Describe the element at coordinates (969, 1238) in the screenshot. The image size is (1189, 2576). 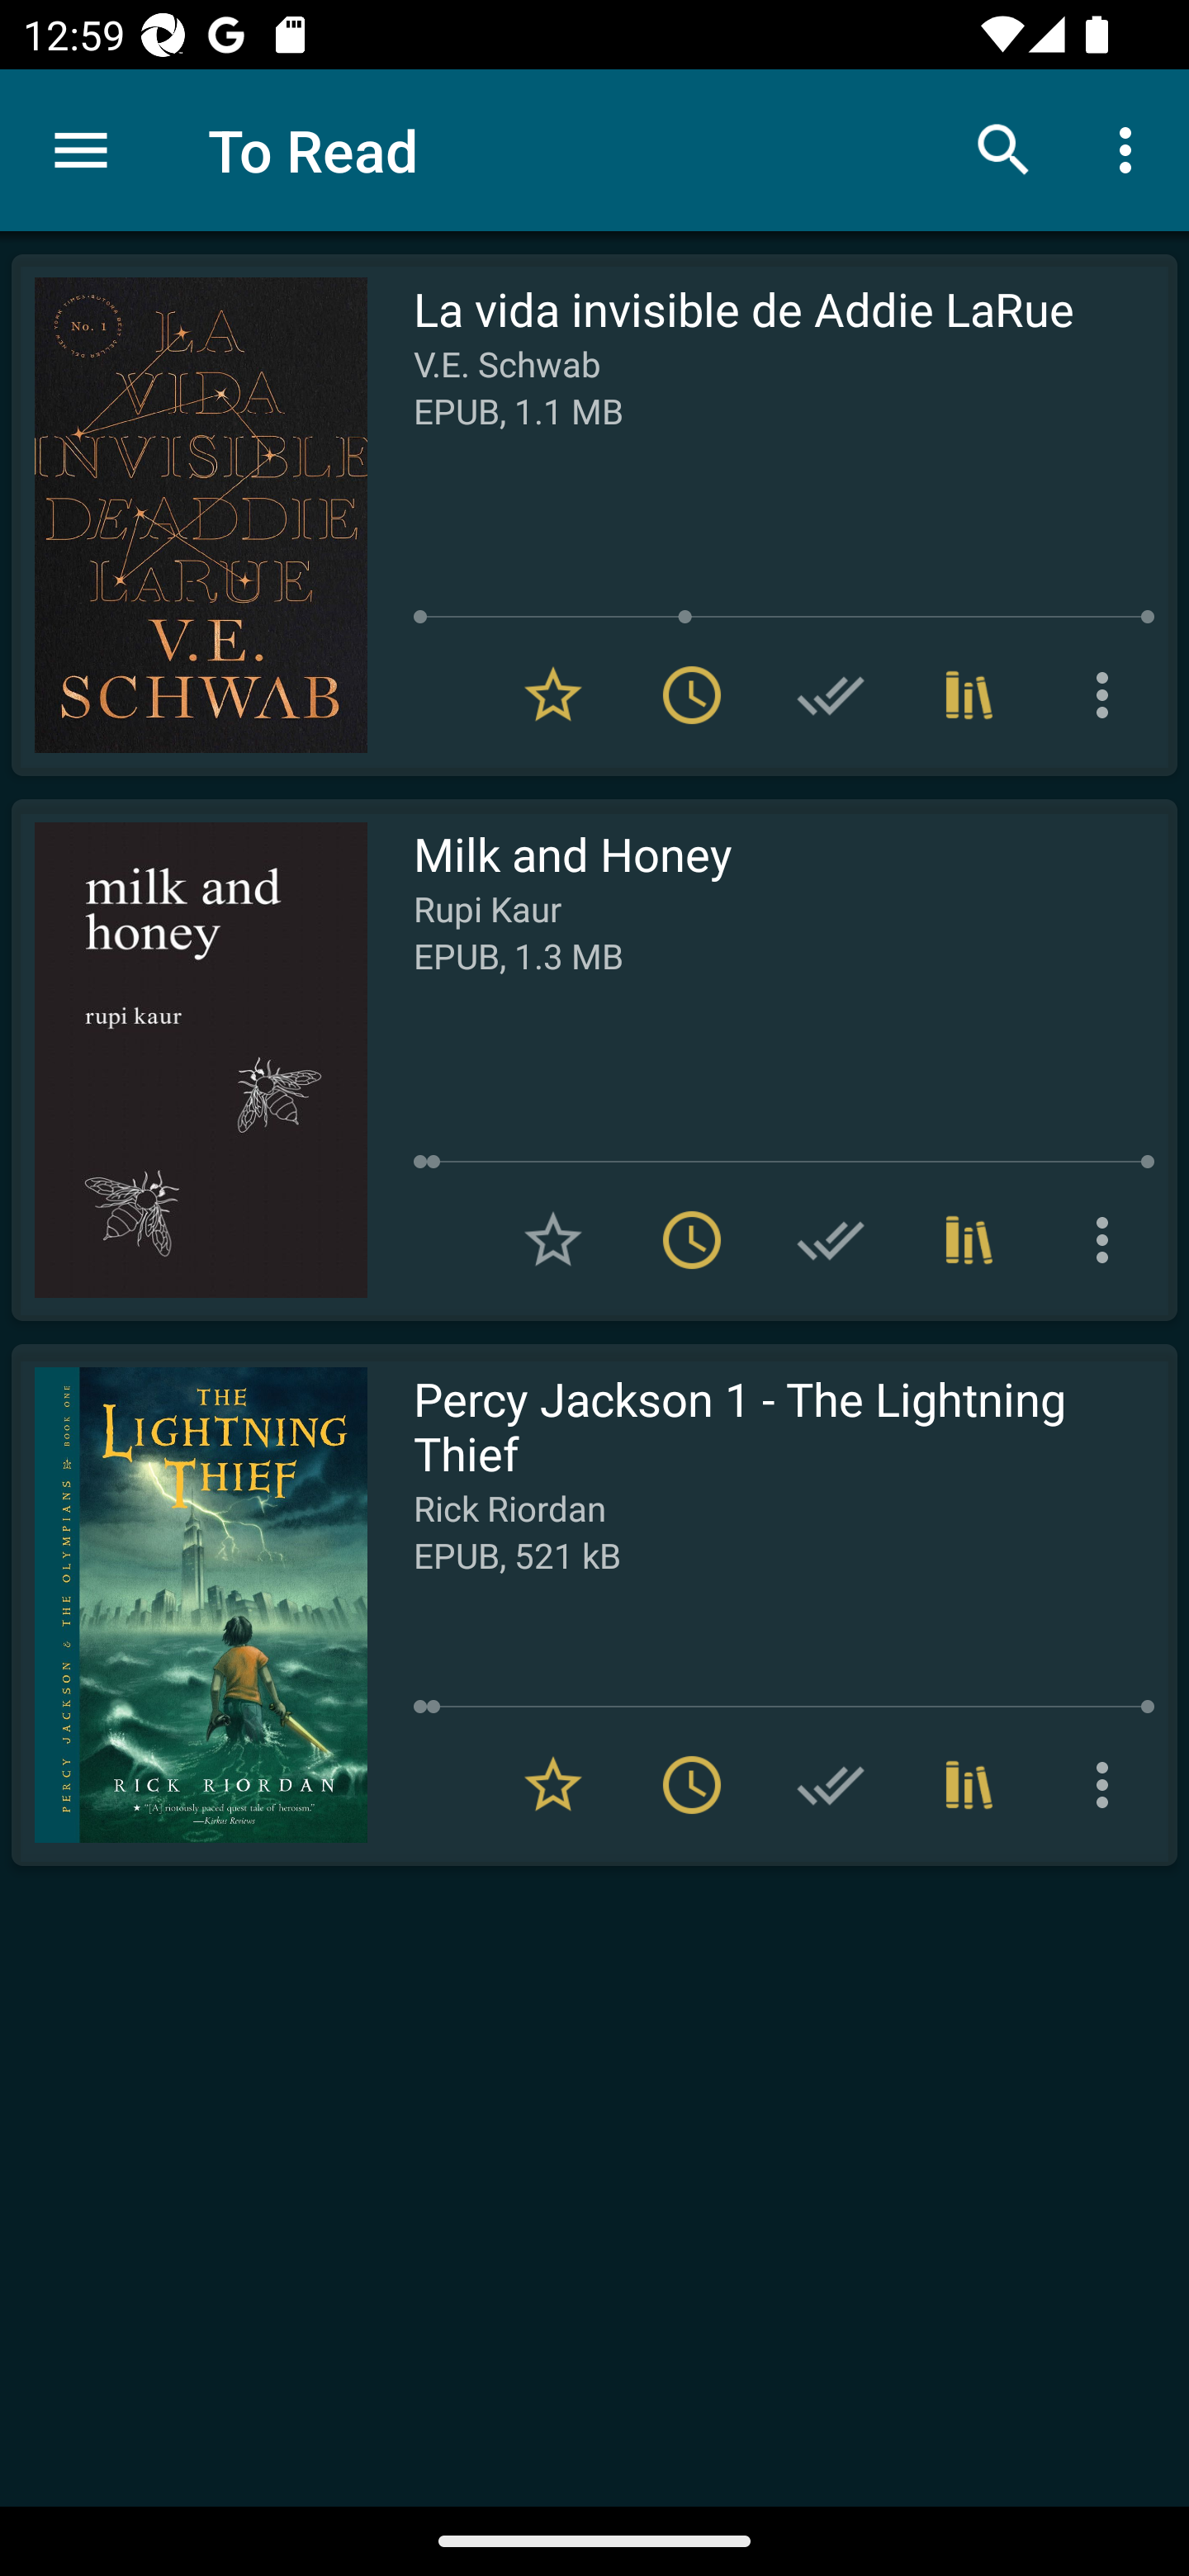
I see `Collections (3)` at that location.